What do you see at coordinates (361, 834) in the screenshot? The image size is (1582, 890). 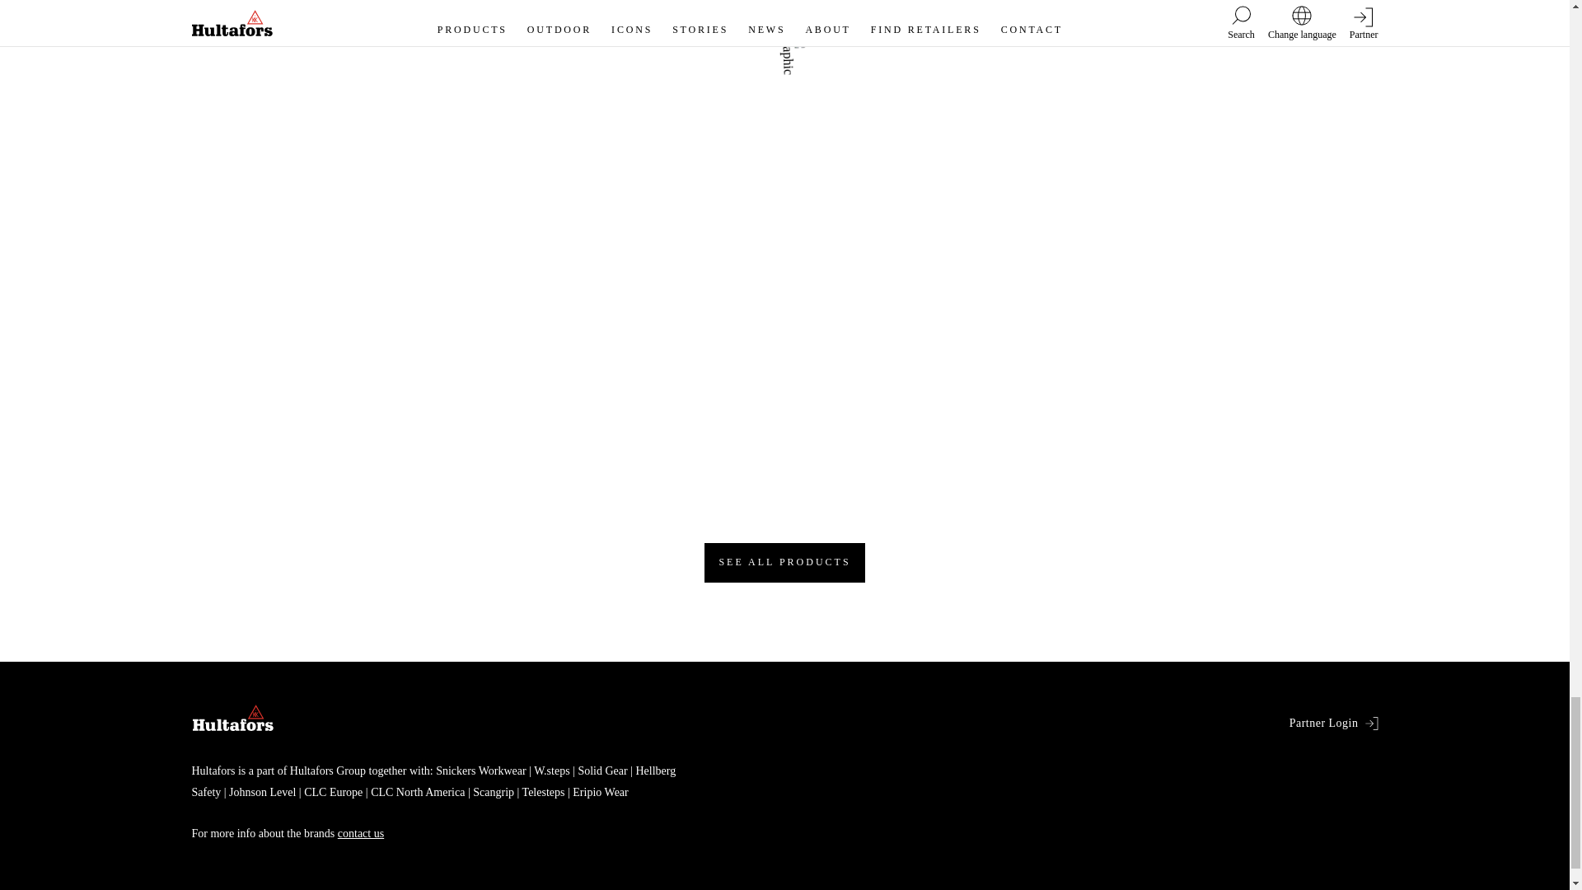 I see `contact us` at bounding box center [361, 834].